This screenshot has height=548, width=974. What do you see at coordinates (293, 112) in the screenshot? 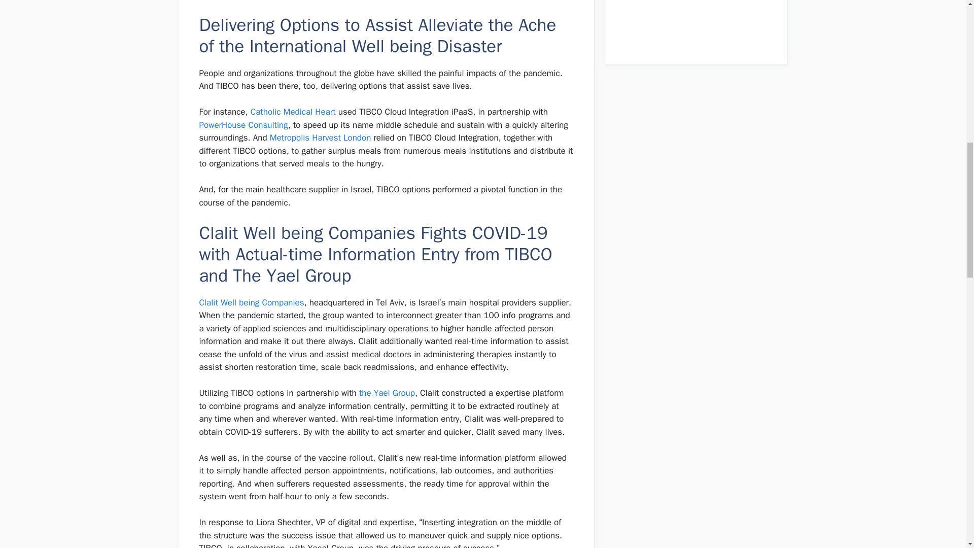
I see `Catholic Medical Heart` at bounding box center [293, 112].